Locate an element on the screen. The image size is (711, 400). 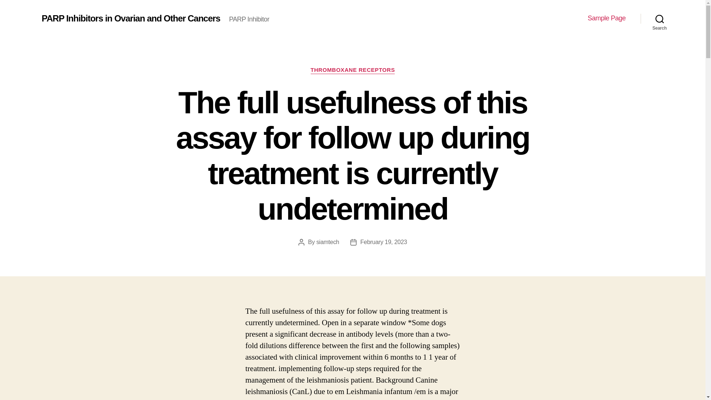
Sample Page is located at coordinates (607, 18).